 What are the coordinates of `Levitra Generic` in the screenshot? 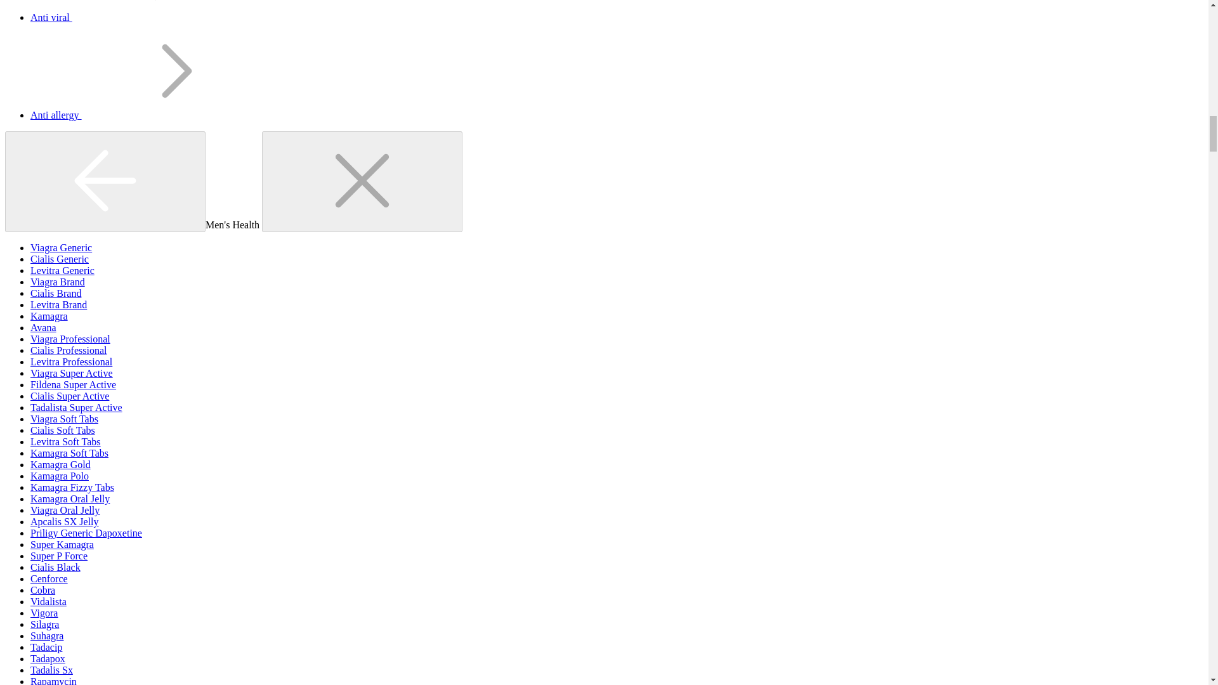 It's located at (62, 270).